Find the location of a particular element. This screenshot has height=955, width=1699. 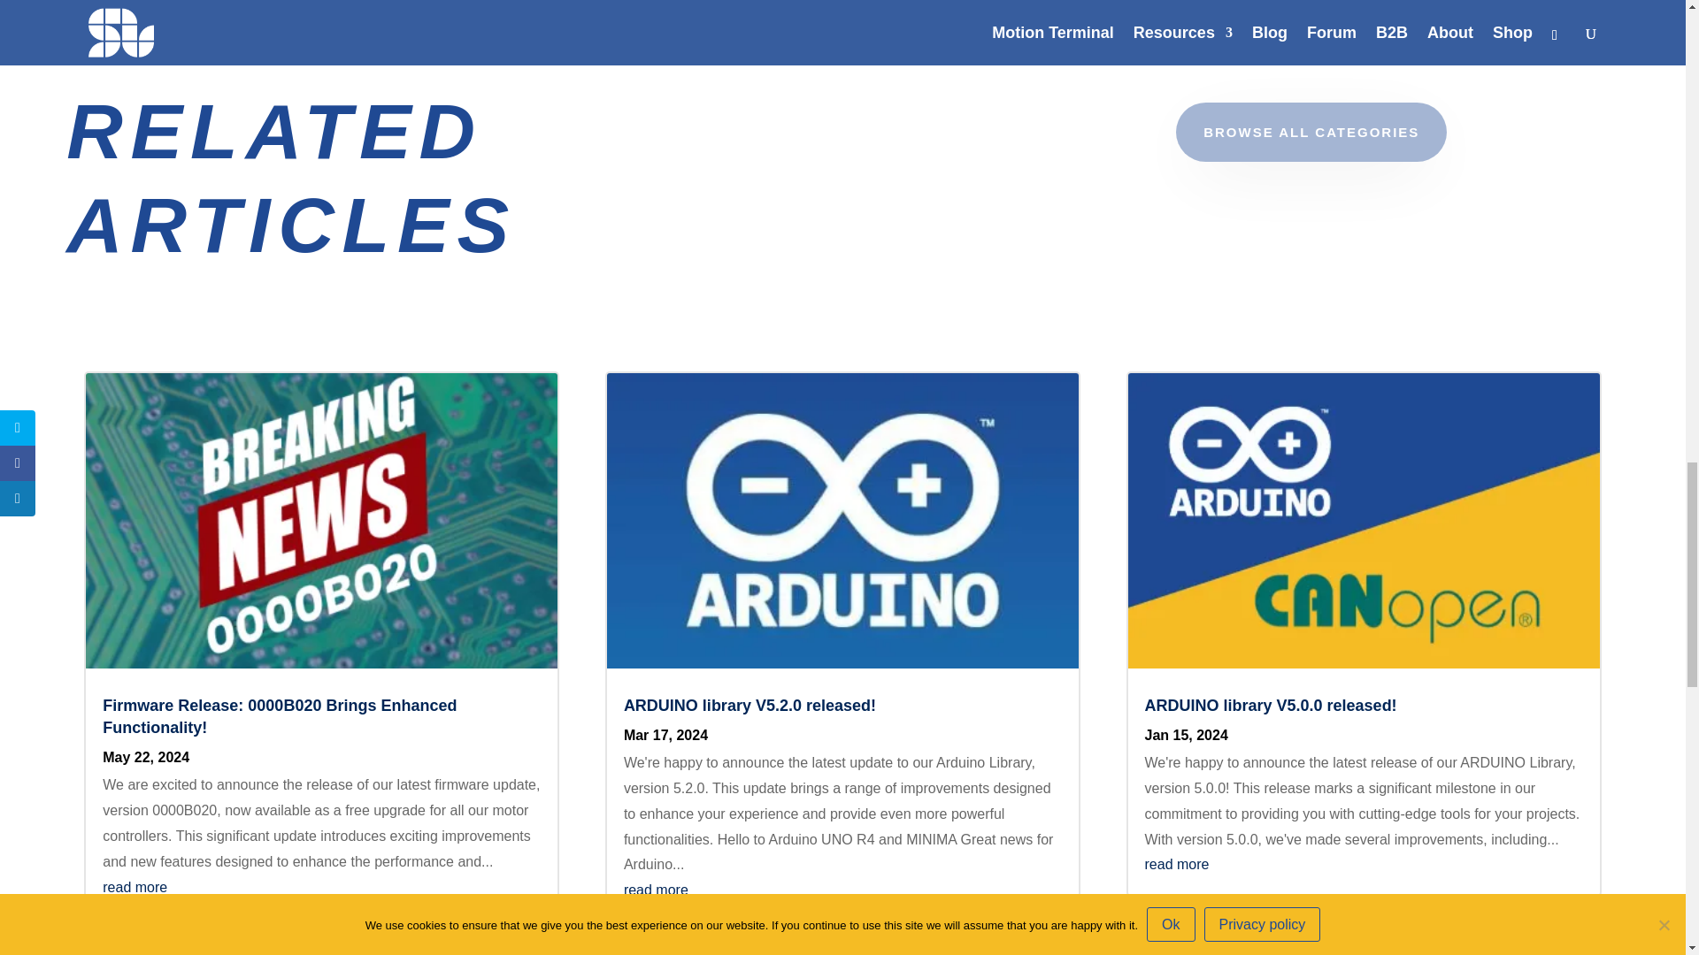

Firmware Release: 0000B020 Brings Enhanced Functionality! is located at coordinates (280, 716).